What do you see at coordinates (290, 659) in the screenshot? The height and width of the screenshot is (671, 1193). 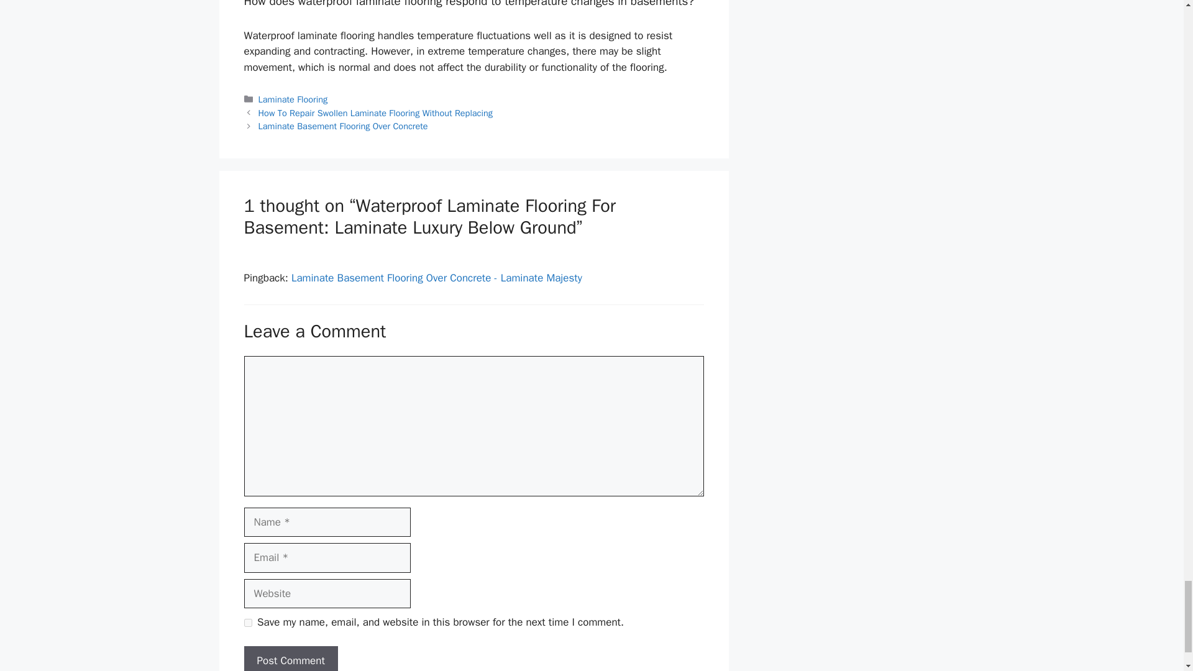 I see `Post Comment` at bounding box center [290, 659].